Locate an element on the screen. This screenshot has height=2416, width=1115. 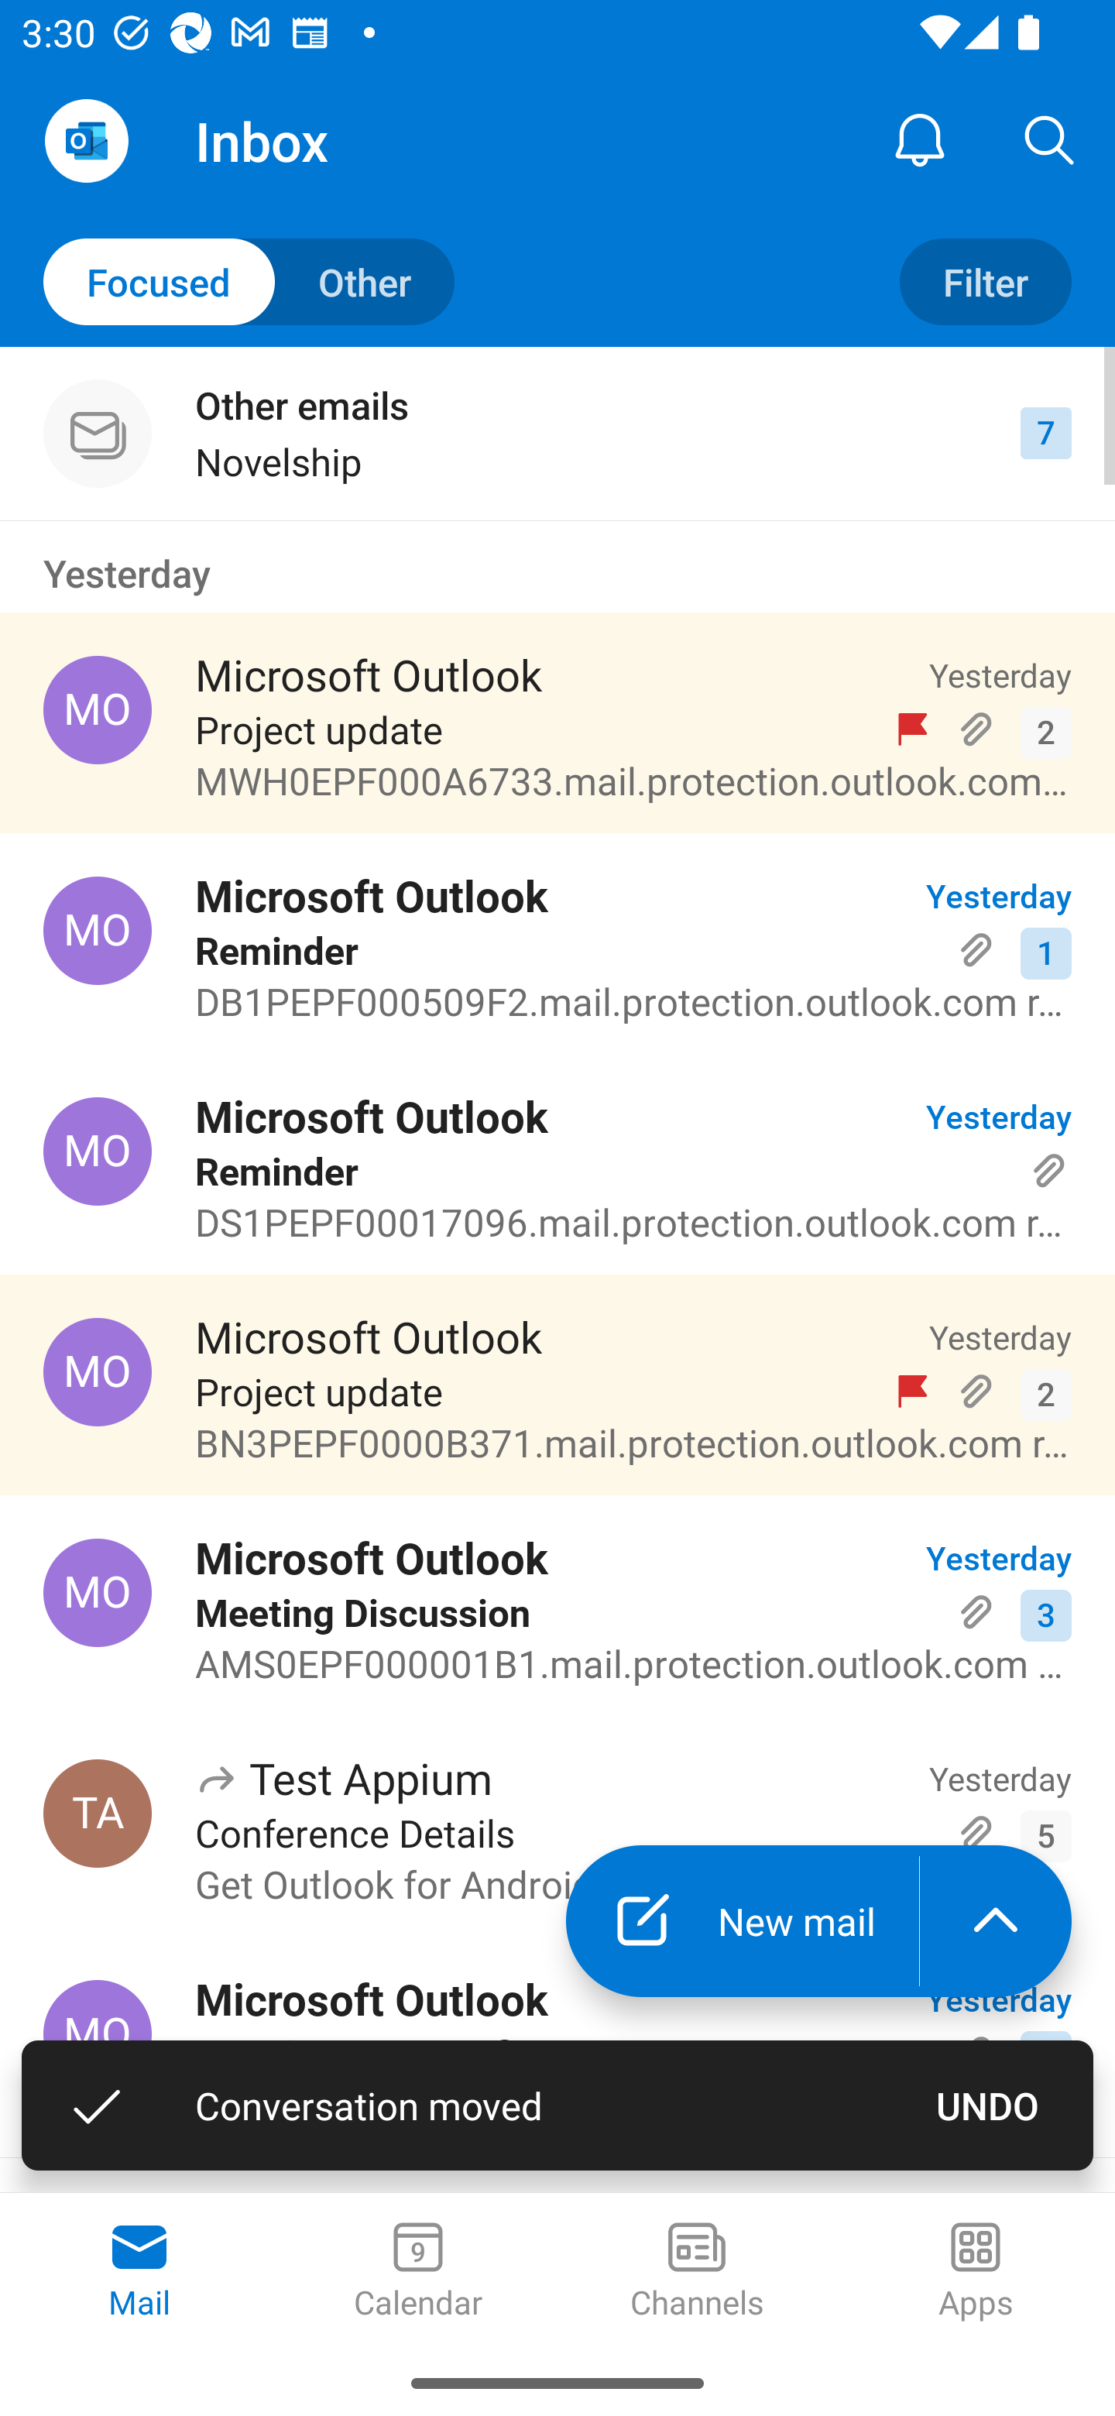
Notification Center is located at coordinates (920, 139).